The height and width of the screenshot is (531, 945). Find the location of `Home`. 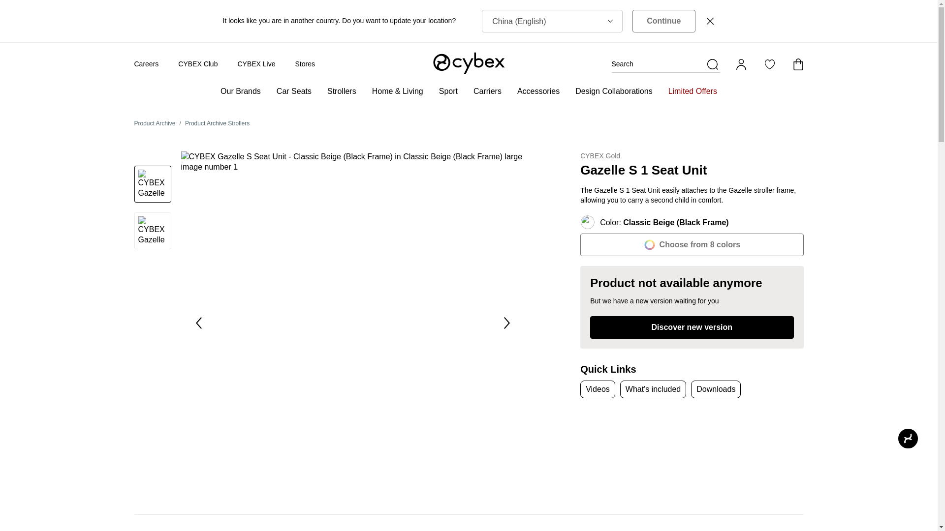

Home is located at coordinates (468, 63).